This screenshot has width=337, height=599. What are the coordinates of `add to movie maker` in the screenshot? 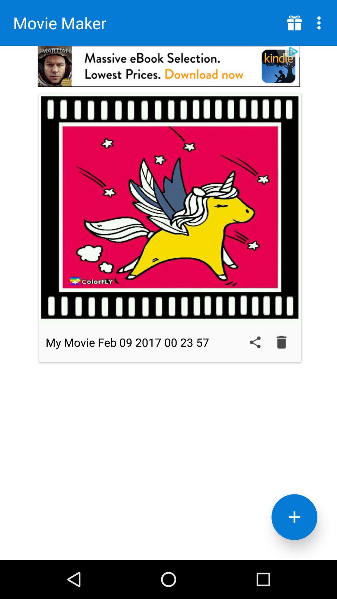 It's located at (295, 517).